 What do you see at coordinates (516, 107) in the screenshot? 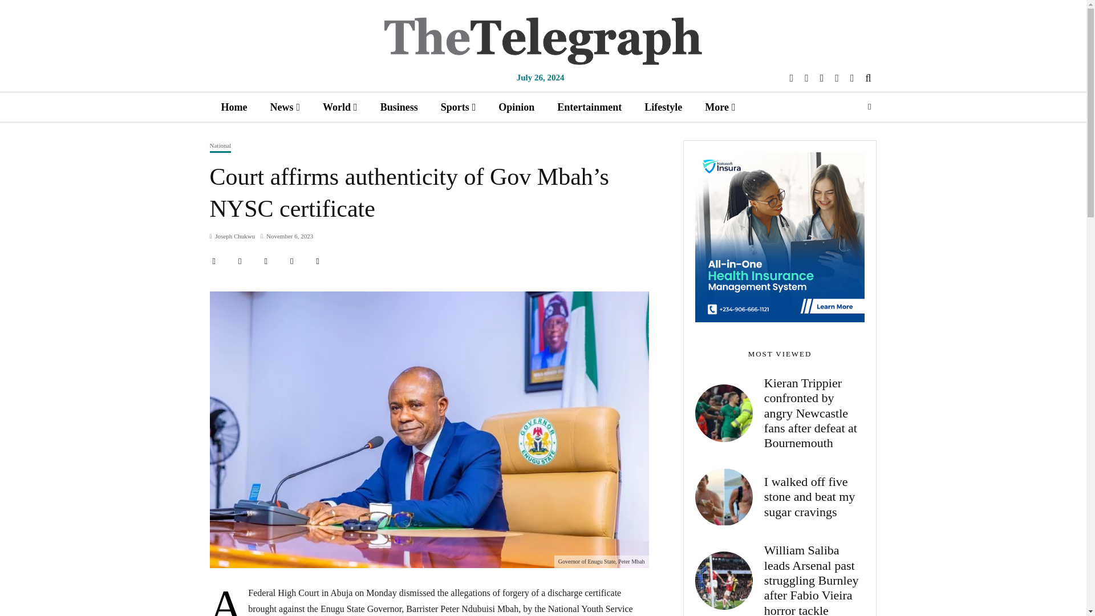
I see `Opinion` at bounding box center [516, 107].